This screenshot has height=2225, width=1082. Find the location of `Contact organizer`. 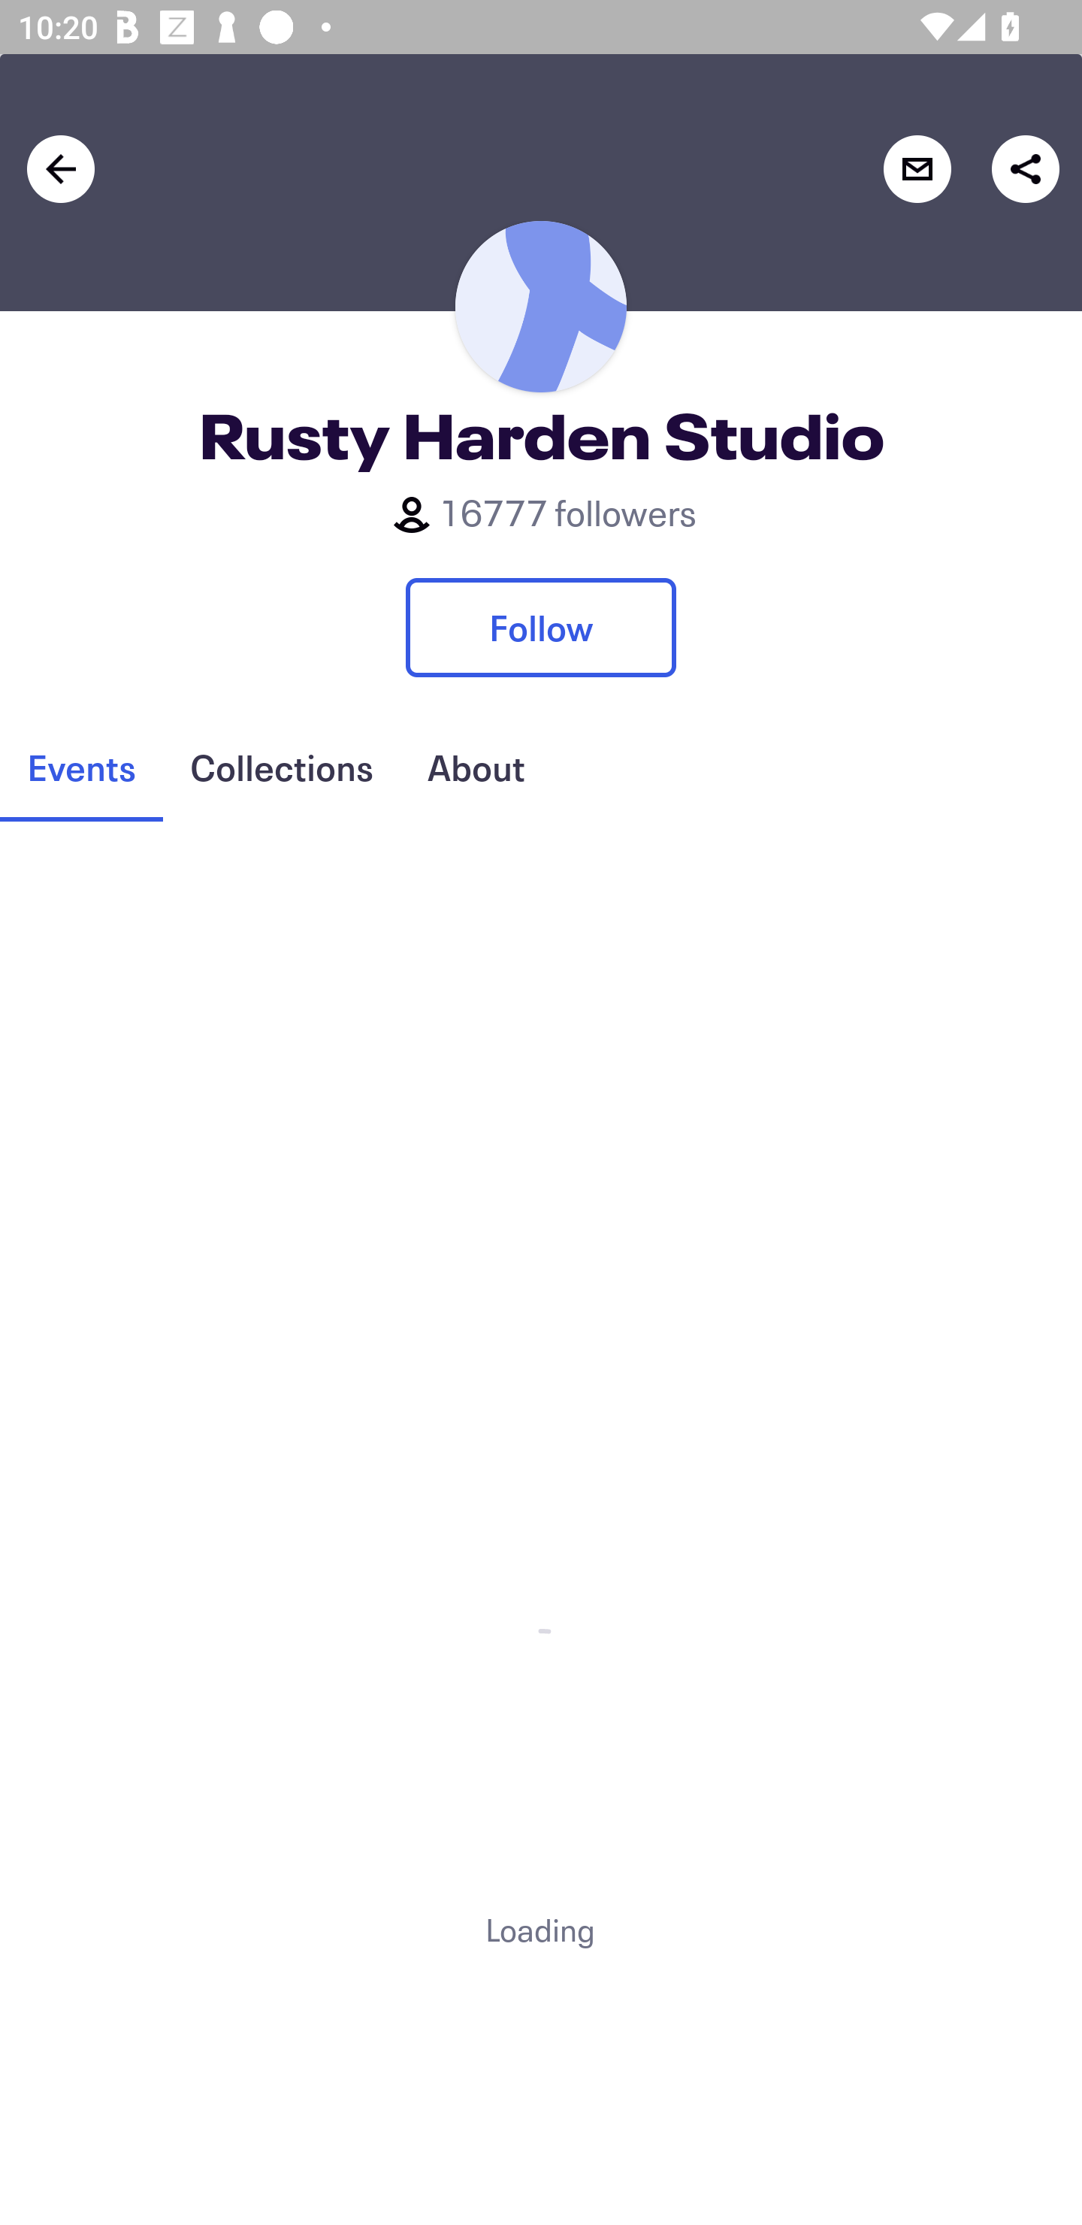

Contact organizer is located at coordinates (917, 168).